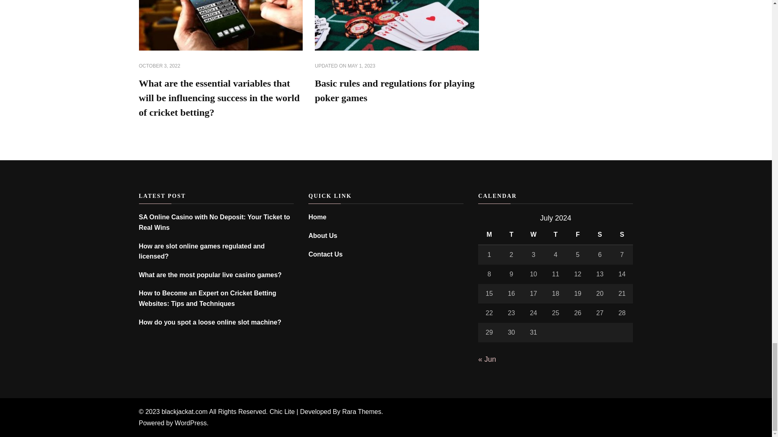 This screenshot has height=437, width=778. Describe the element at coordinates (600, 235) in the screenshot. I see `Saturday` at that location.